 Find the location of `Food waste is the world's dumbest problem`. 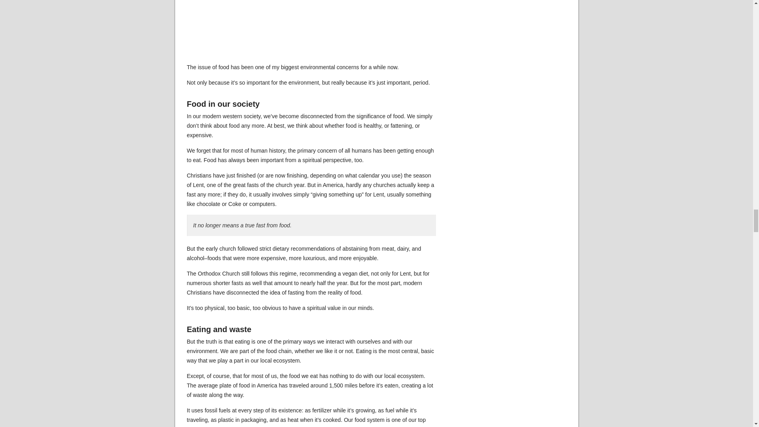

Food waste is the world's dumbest problem is located at coordinates (311, 30).